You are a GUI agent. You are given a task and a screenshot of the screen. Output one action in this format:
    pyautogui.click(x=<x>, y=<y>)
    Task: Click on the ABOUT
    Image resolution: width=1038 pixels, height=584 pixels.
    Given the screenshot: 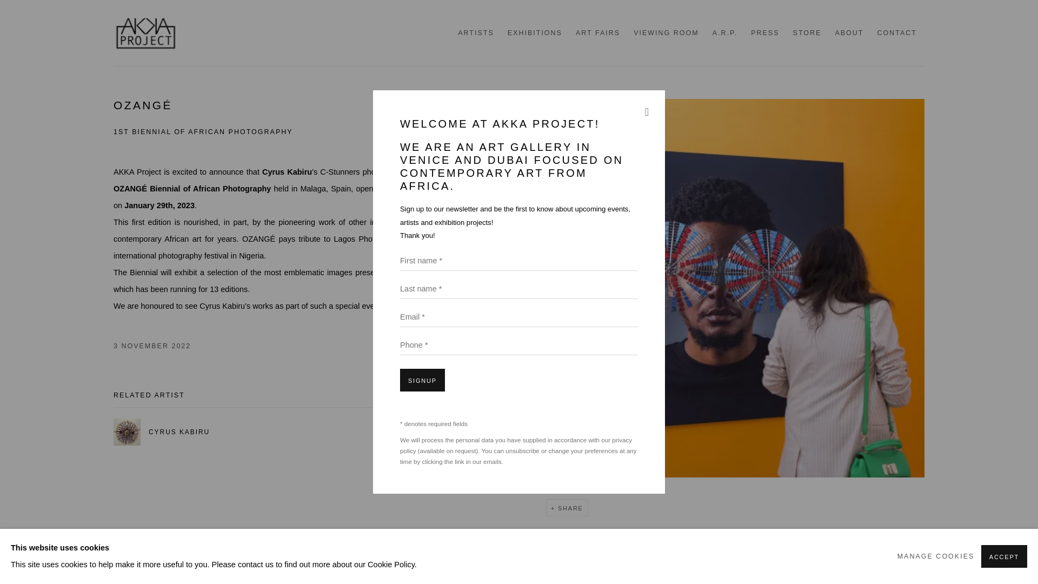 What is the action you would take?
    pyautogui.click(x=849, y=32)
    